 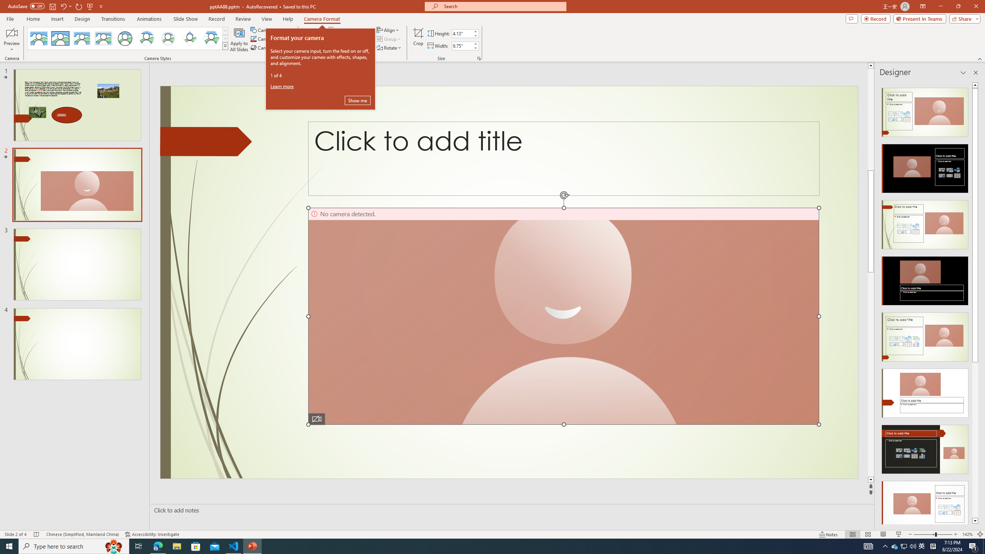 What do you see at coordinates (190, 38) in the screenshot?
I see `Center Shadow Diamond` at bounding box center [190, 38].